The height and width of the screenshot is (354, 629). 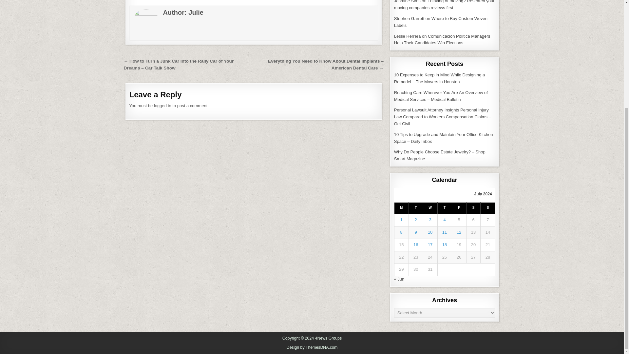 I want to click on 4, so click(x=444, y=220).